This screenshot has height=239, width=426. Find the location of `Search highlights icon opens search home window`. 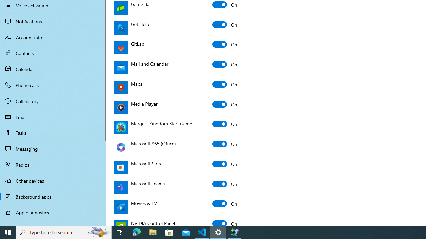

Search highlights icon opens search home window is located at coordinates (99, 232).